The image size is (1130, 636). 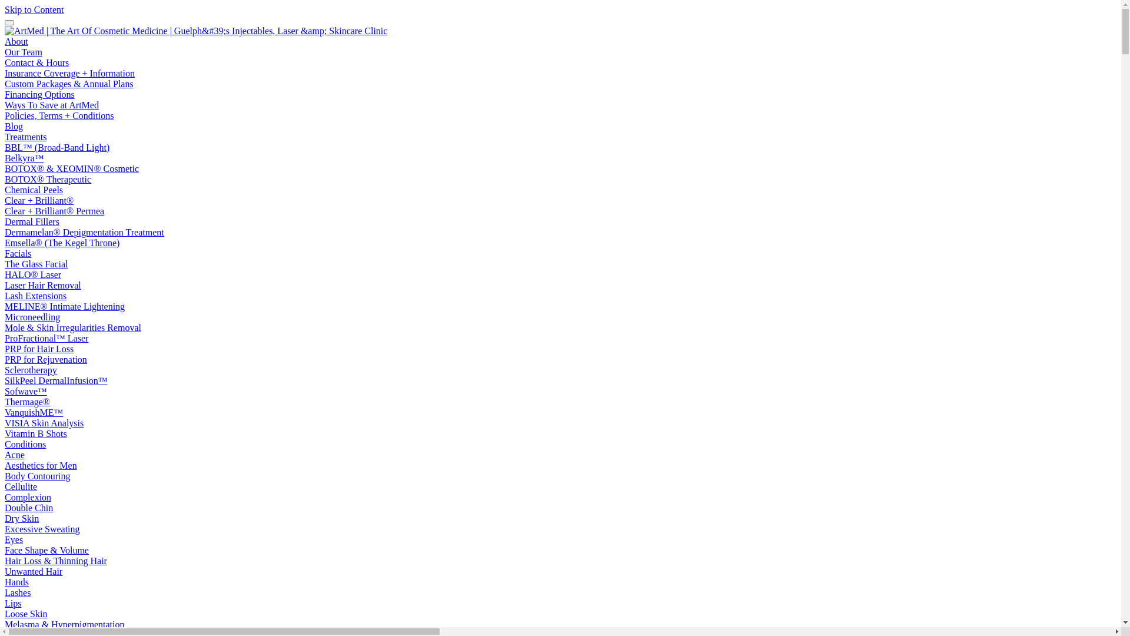 I want to click on Microneedling, so click(x=32, y=317).